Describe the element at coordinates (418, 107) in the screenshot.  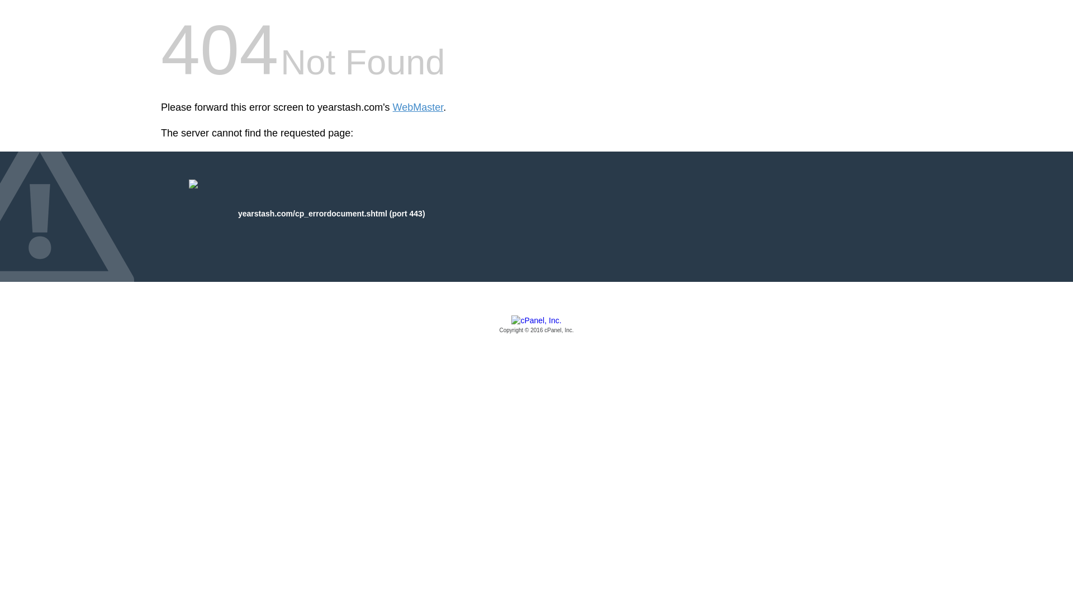
I see `WebMaster` at that location.